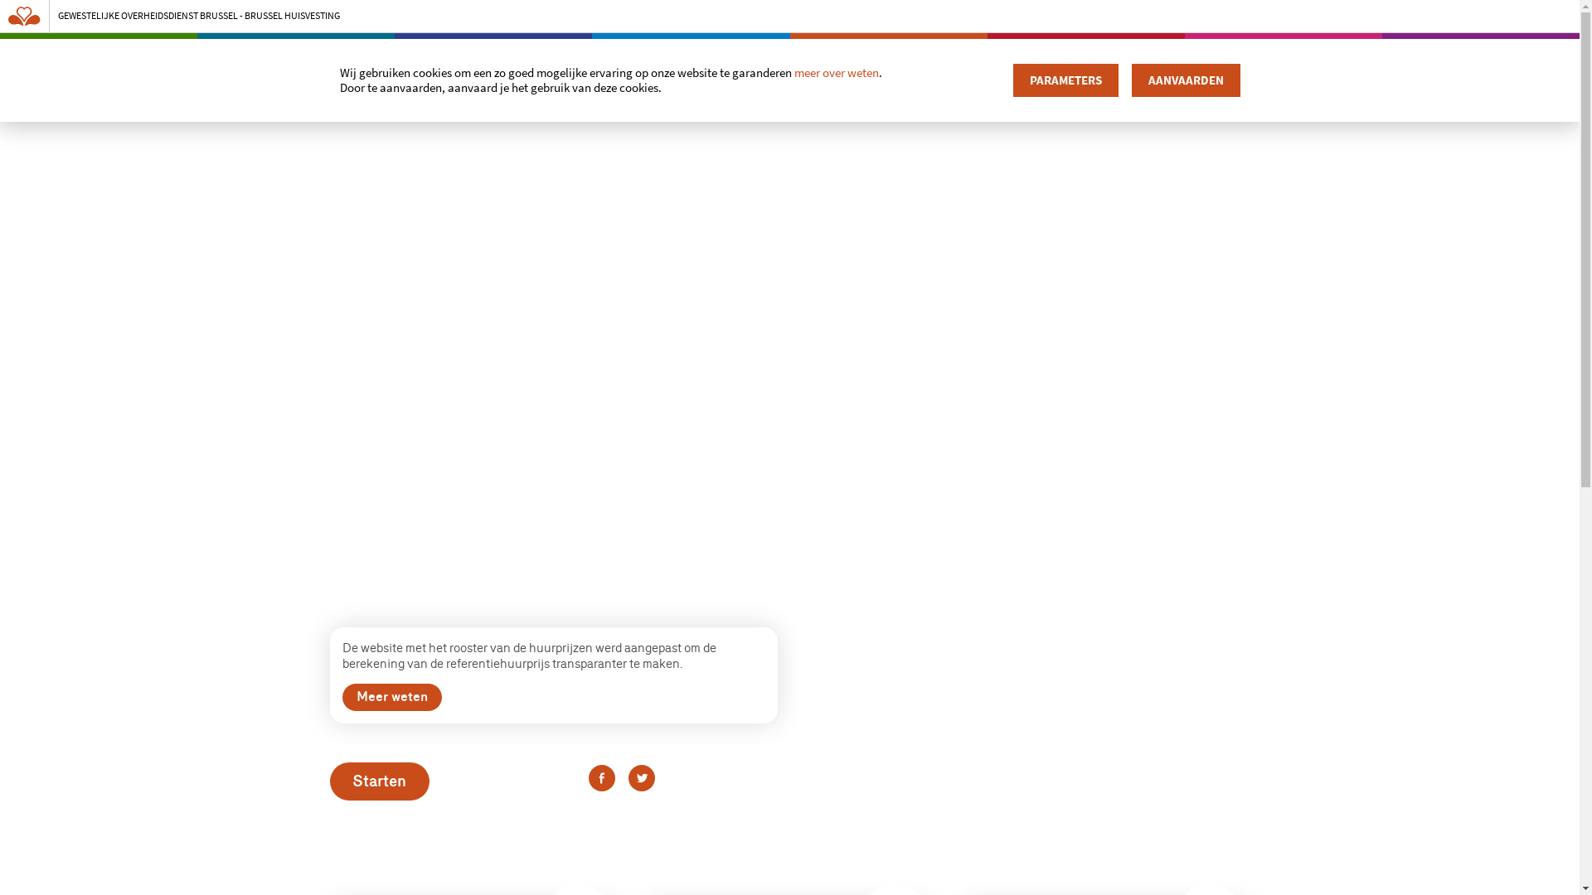 The image size is (1592, 895). Describe the element at coordinates (391, 698) in the screenshot. I see `Meer weten` at that location.